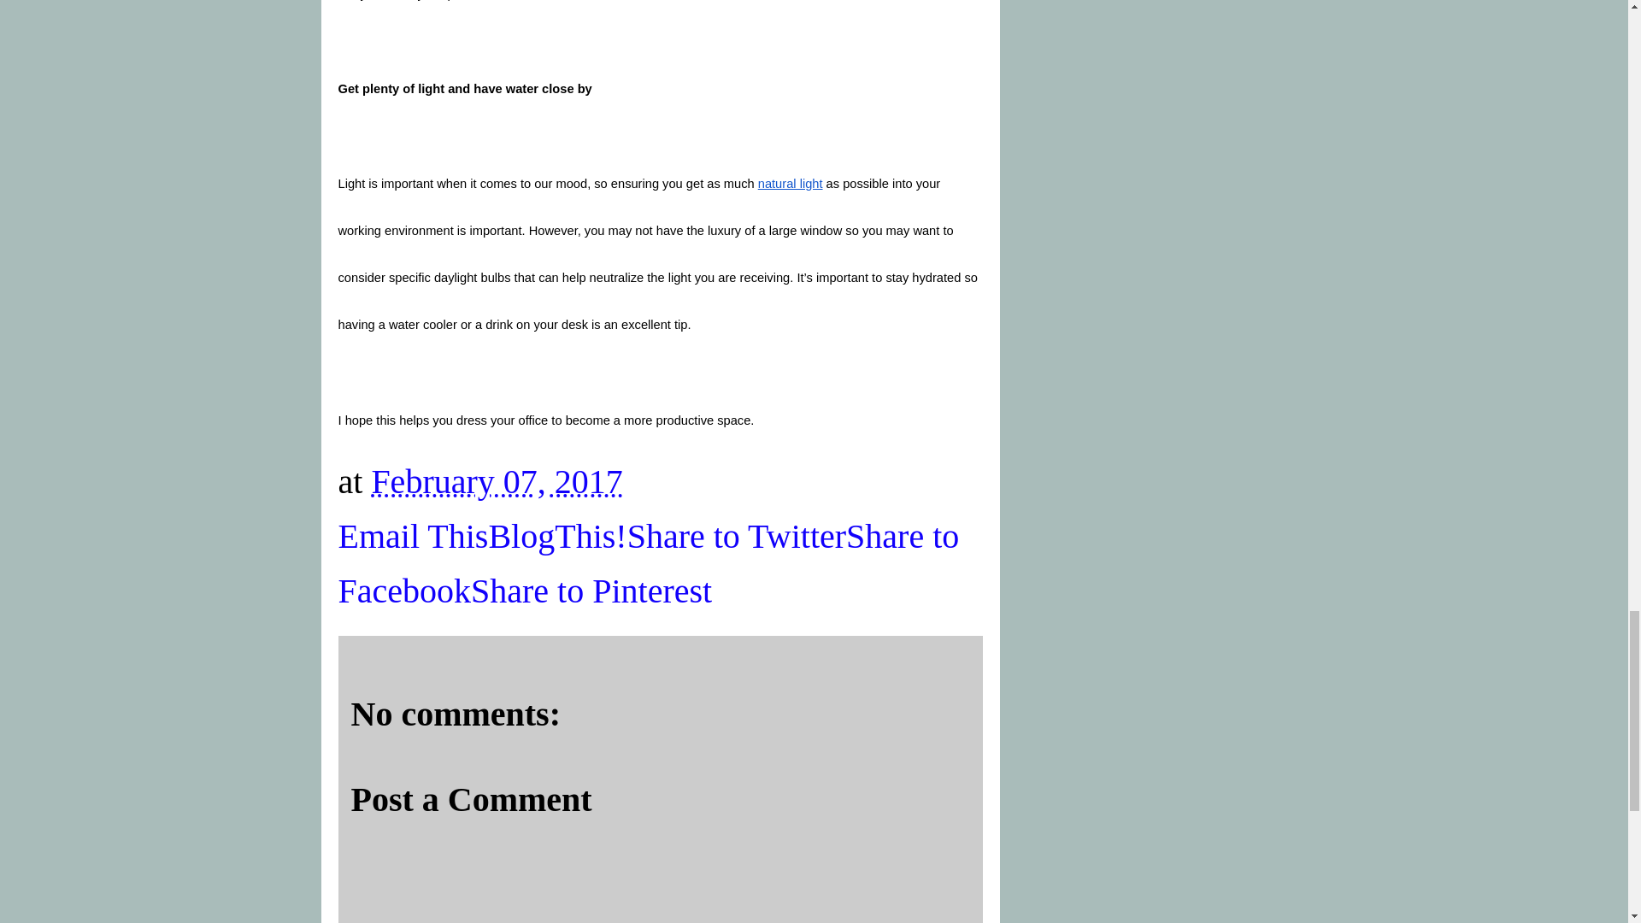  I want to click on Email This, so click(414, 536).